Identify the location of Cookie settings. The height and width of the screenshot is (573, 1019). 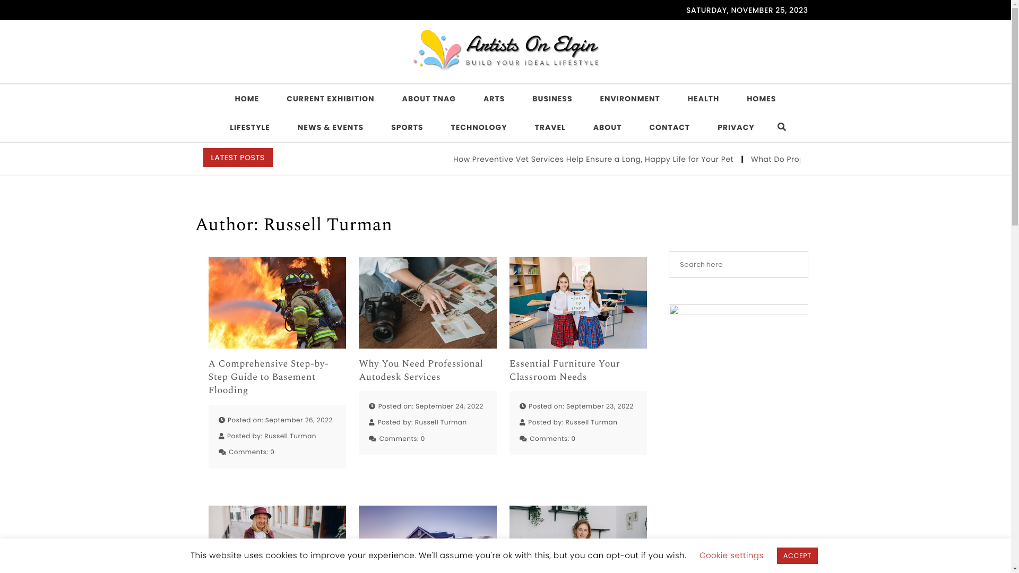
(731, 556).